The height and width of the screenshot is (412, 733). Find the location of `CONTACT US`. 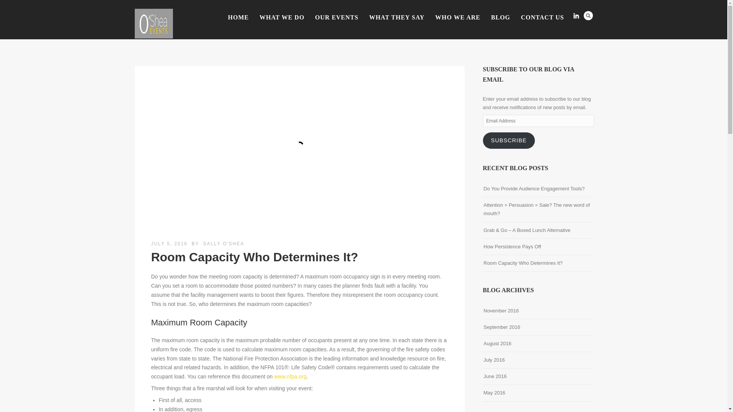

CONTACT US is located at coordinates (542, 17).